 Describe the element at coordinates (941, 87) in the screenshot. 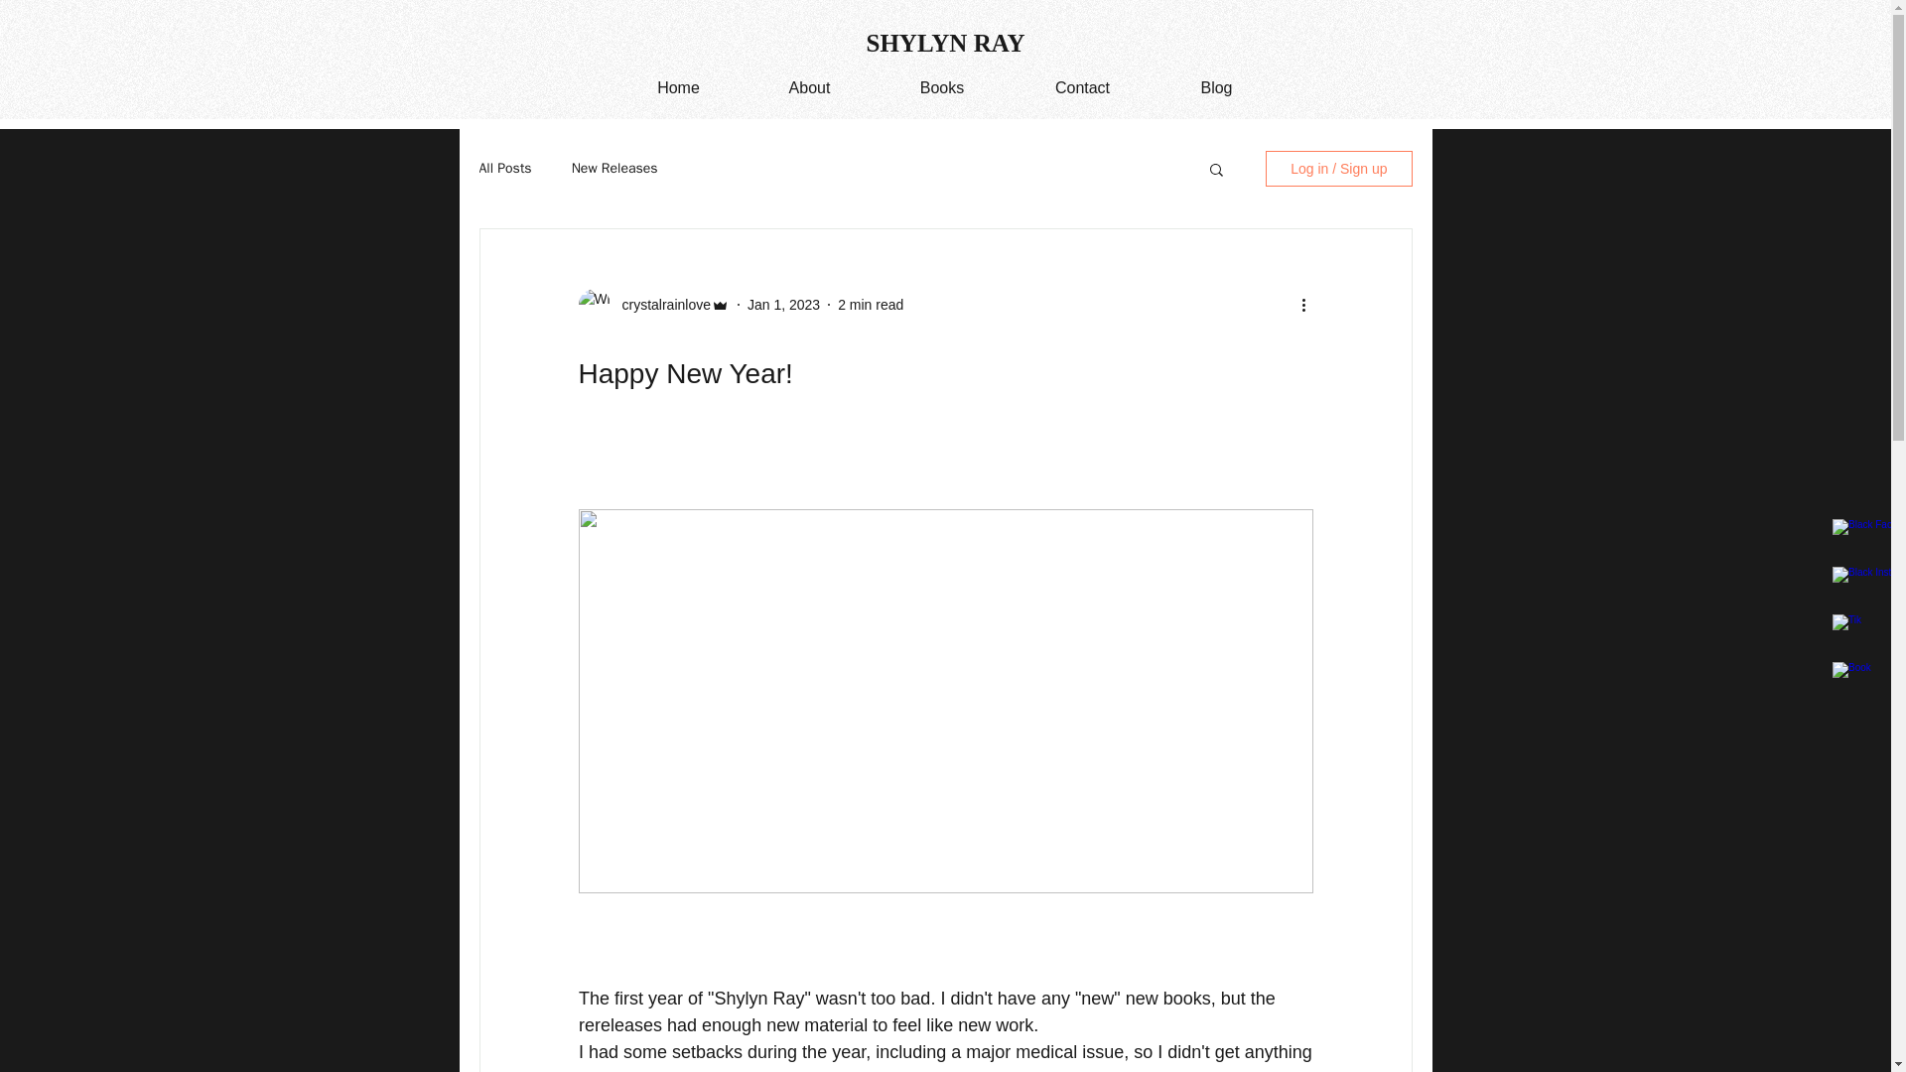

I see `Books` at that location.